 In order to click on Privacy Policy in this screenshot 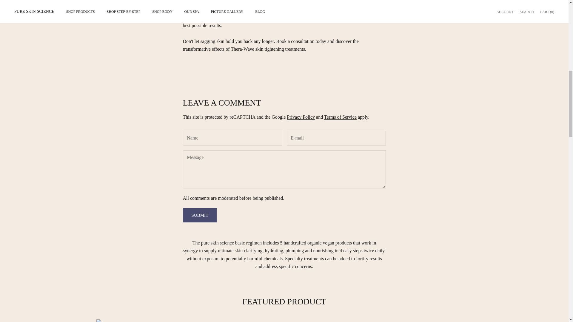, I will do `click(301, 117)`.